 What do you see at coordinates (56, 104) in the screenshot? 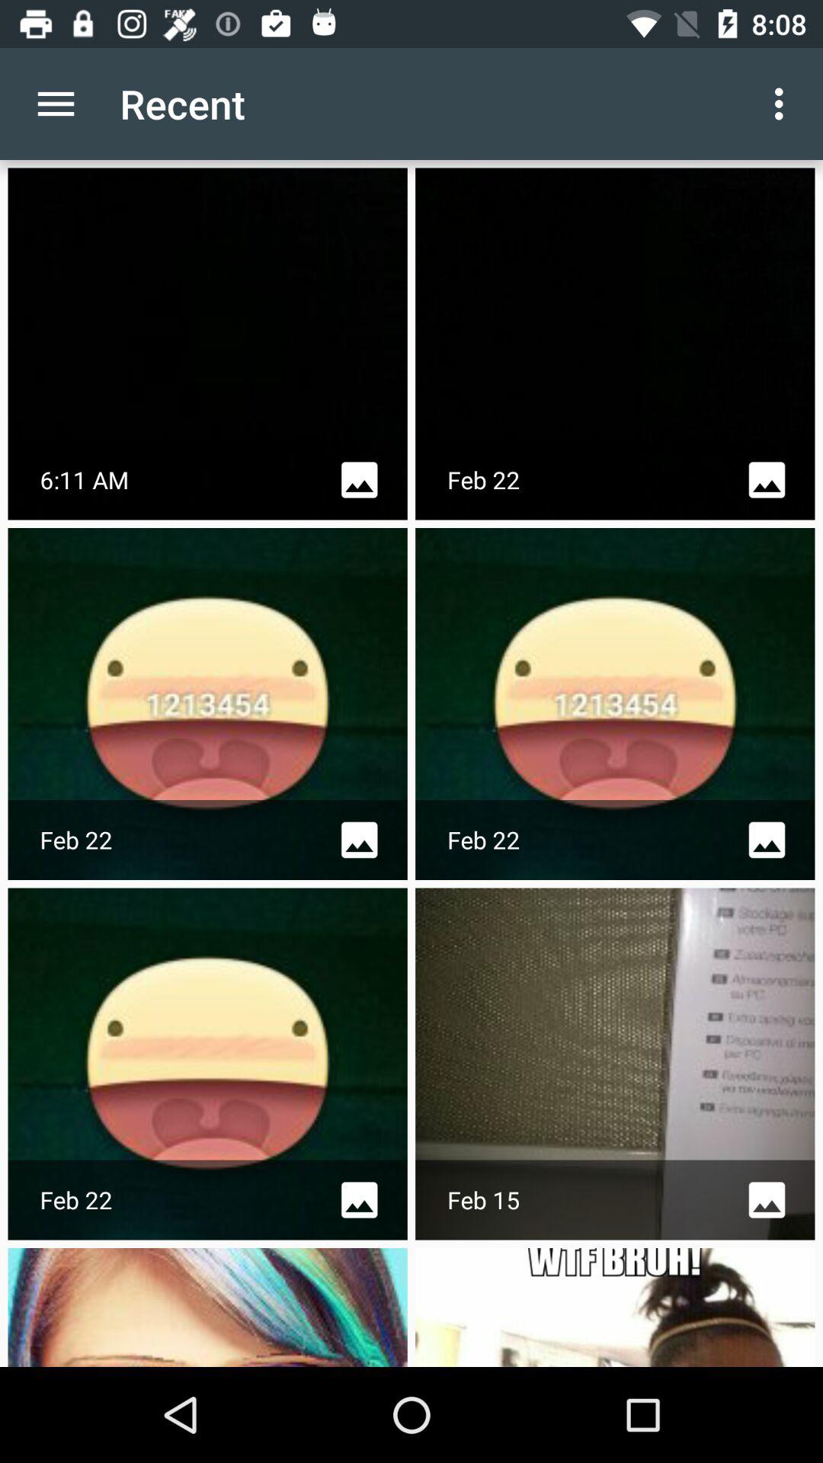
I see `click icon next to recent icon` at bounding box center [56, 104].